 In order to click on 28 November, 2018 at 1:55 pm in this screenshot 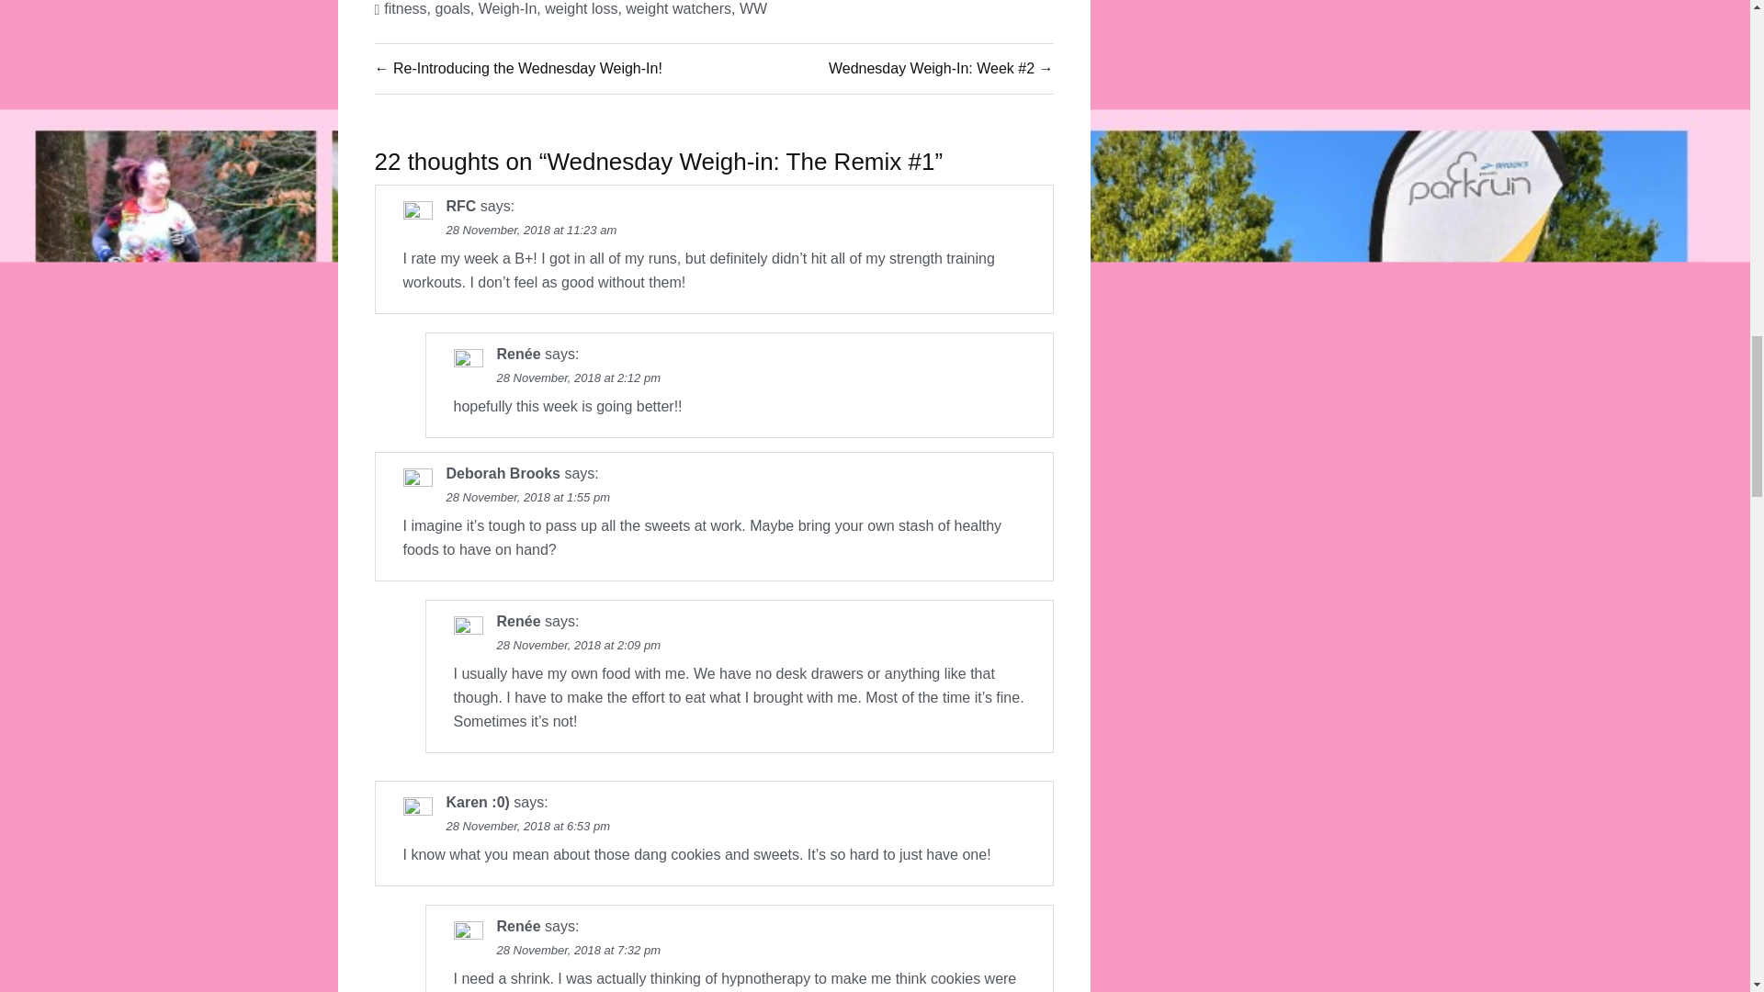, I will do `click(527, 496)`.